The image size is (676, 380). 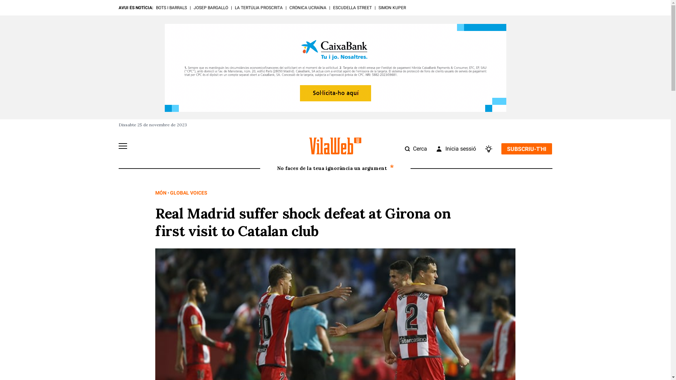 What do you see at coordinates (416, 149) in the screenshot?
I see `Cerca` at bounding box center [416, 149].